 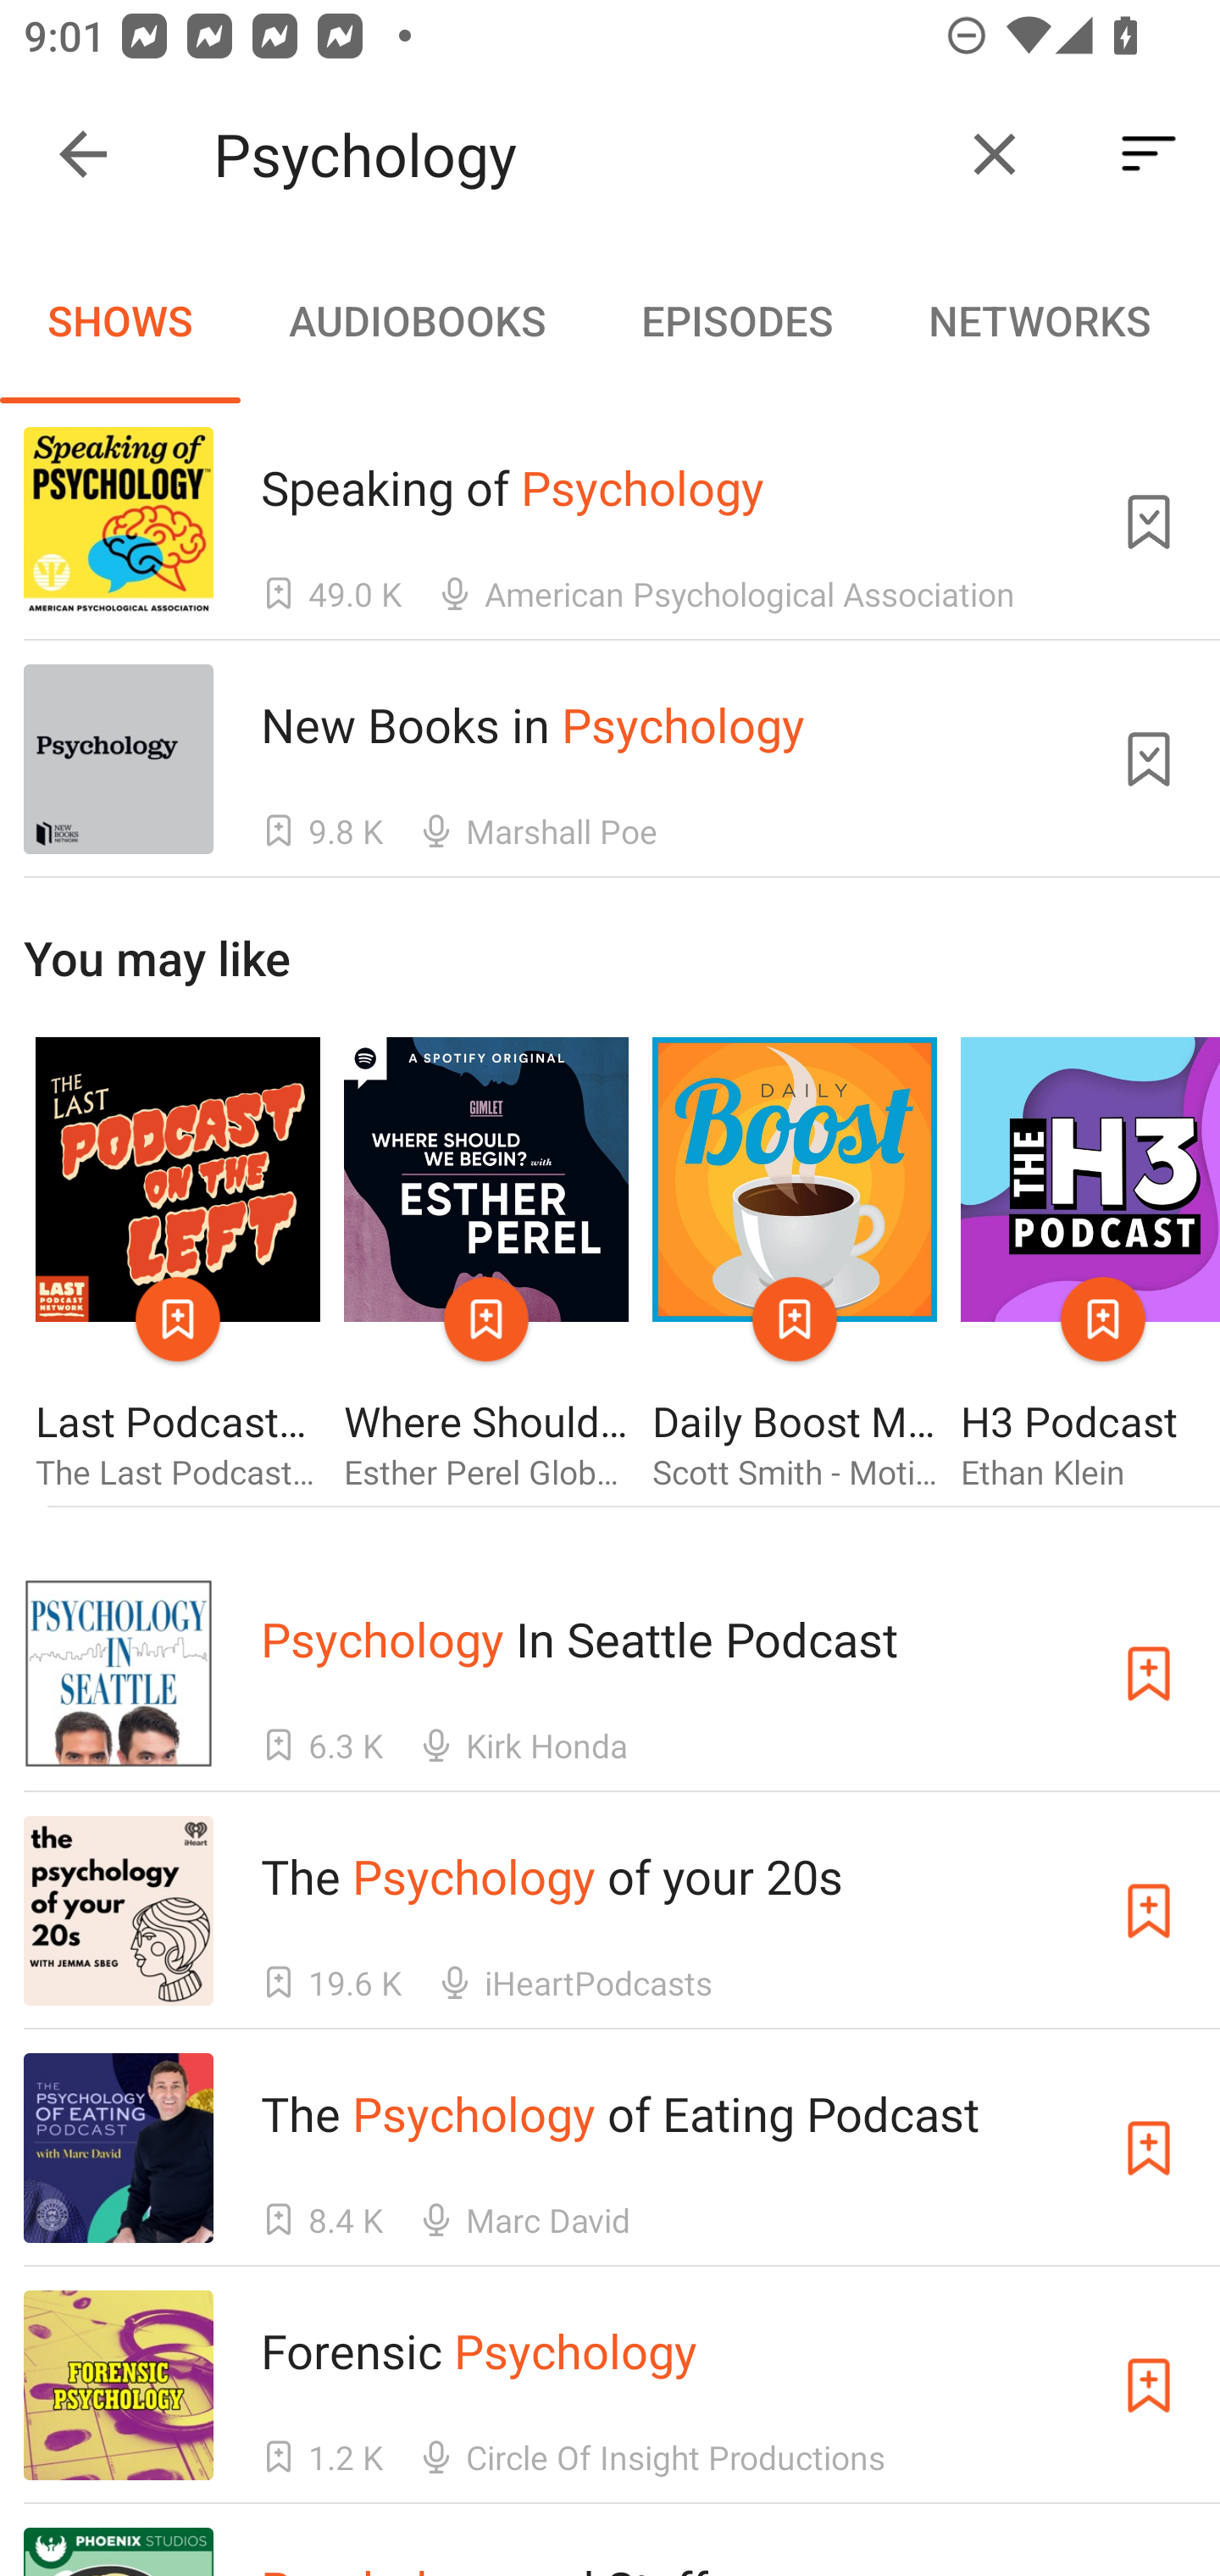 I want to click on NETWORKS, so click(x=1039, y=320).